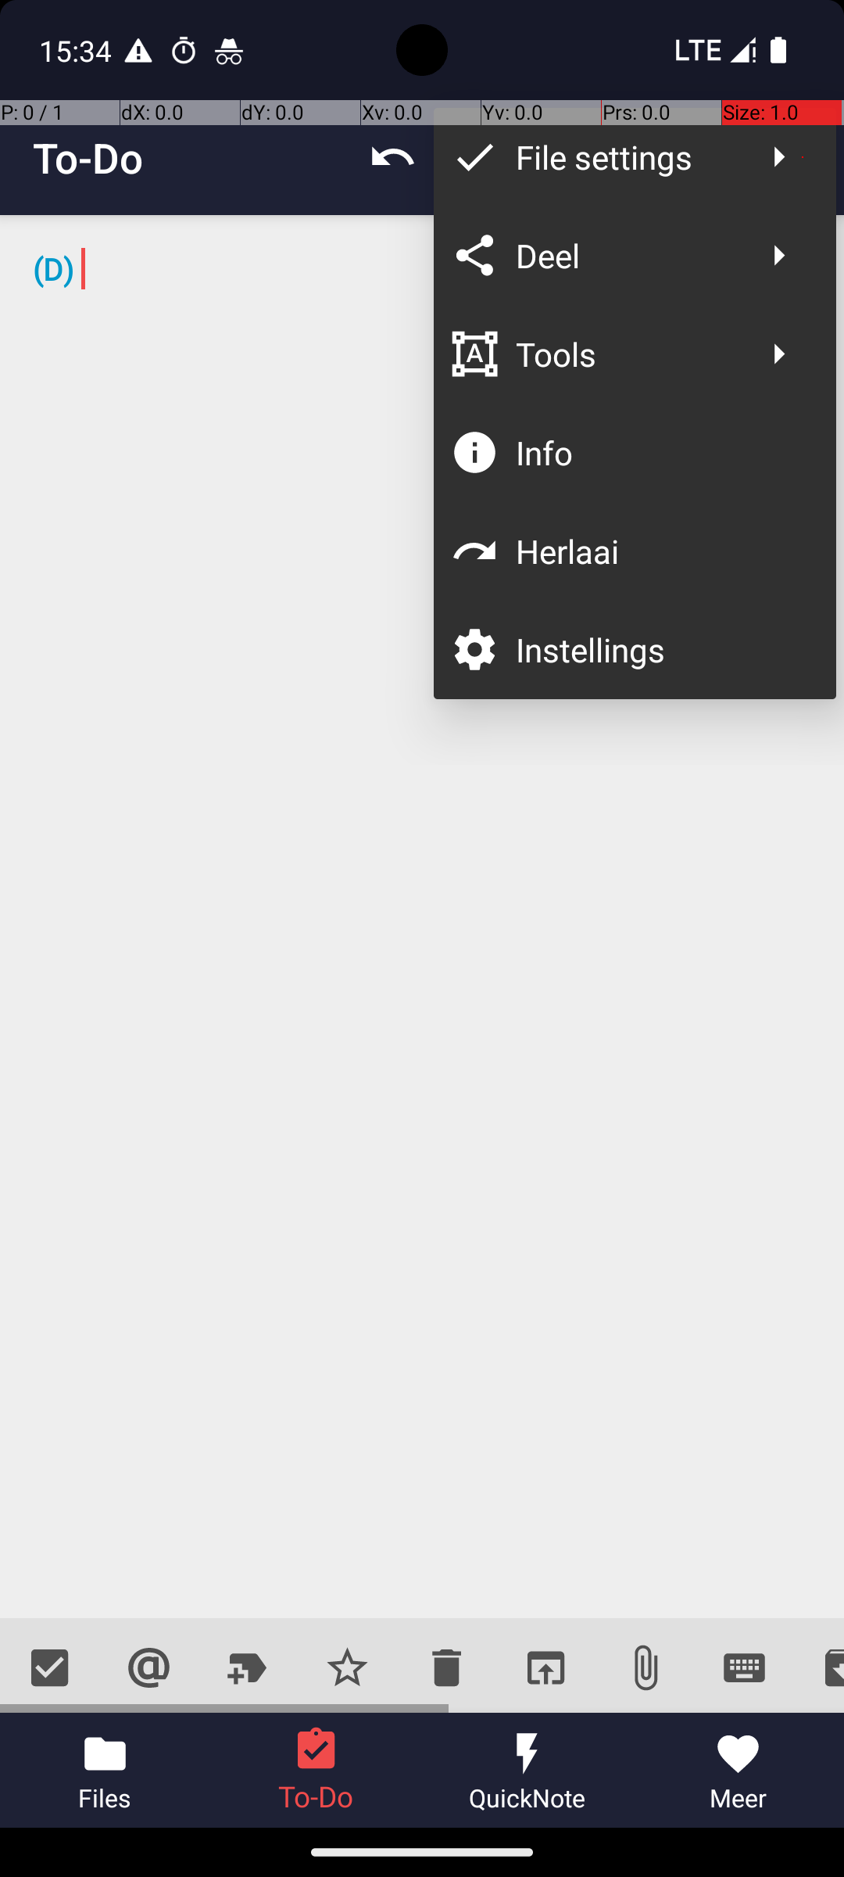  I want to click on Info, so click(660, 452).